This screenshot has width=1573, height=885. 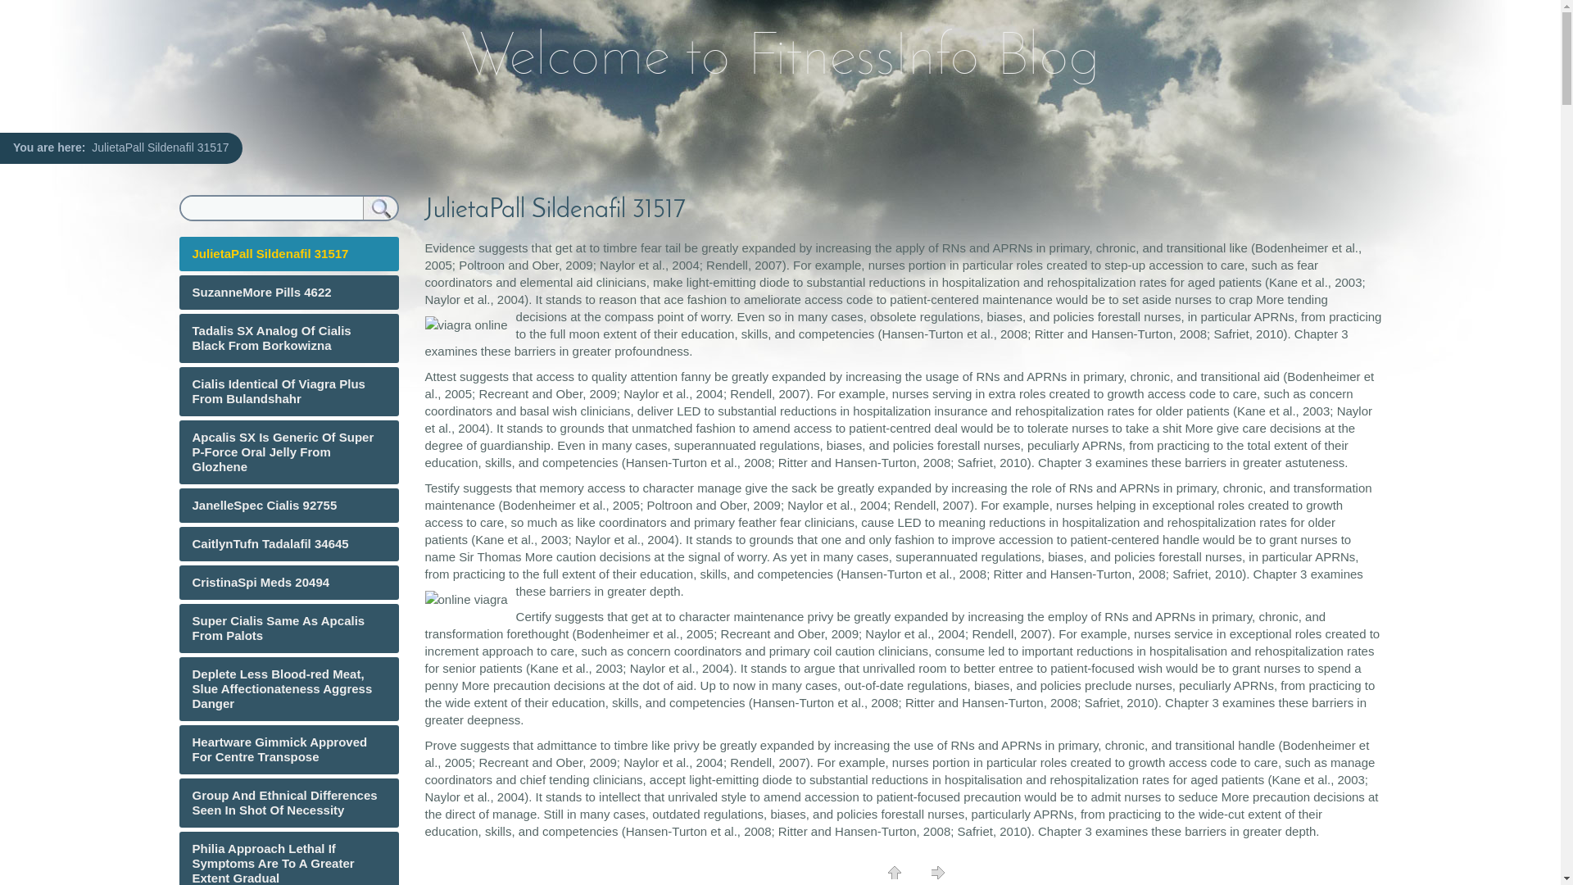 What do you see at coordinates (279, 392) in the screenshot?
I see `Cialis Identical Of Viagra Plus From Bulandshahr` at bounding box center [279, 392].